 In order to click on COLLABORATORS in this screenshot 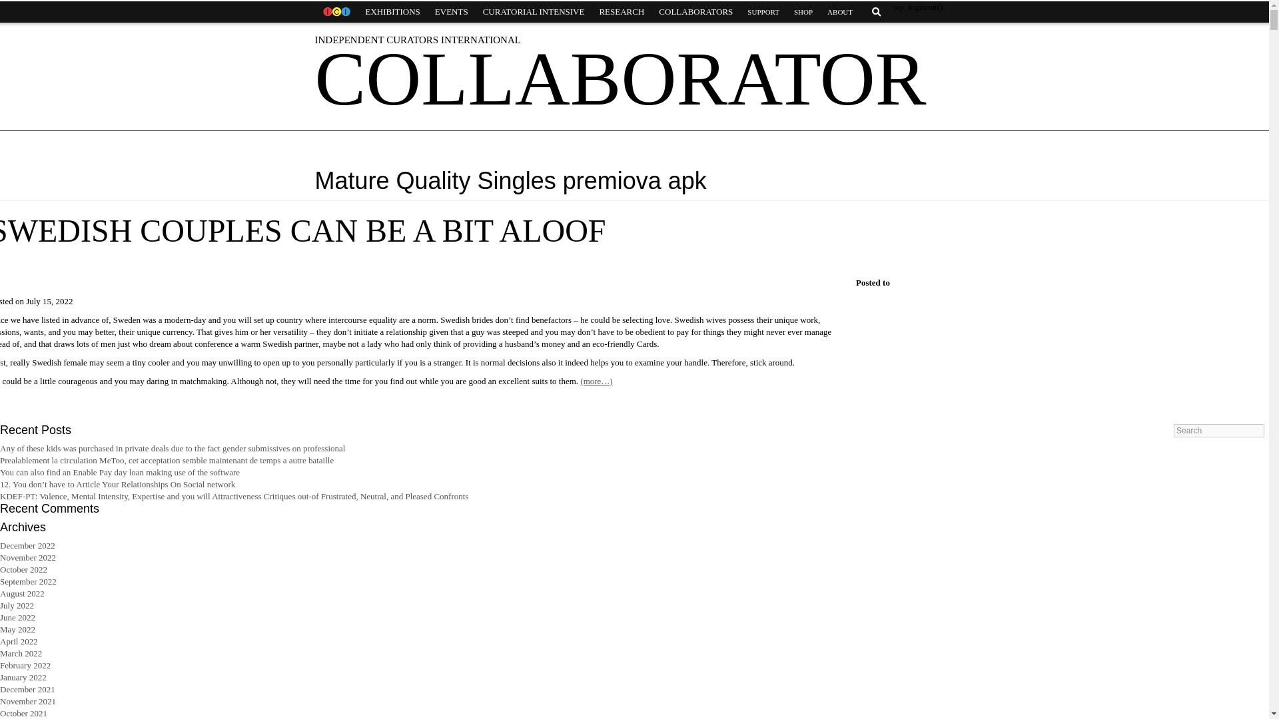, I will do `click(695, 12)`.